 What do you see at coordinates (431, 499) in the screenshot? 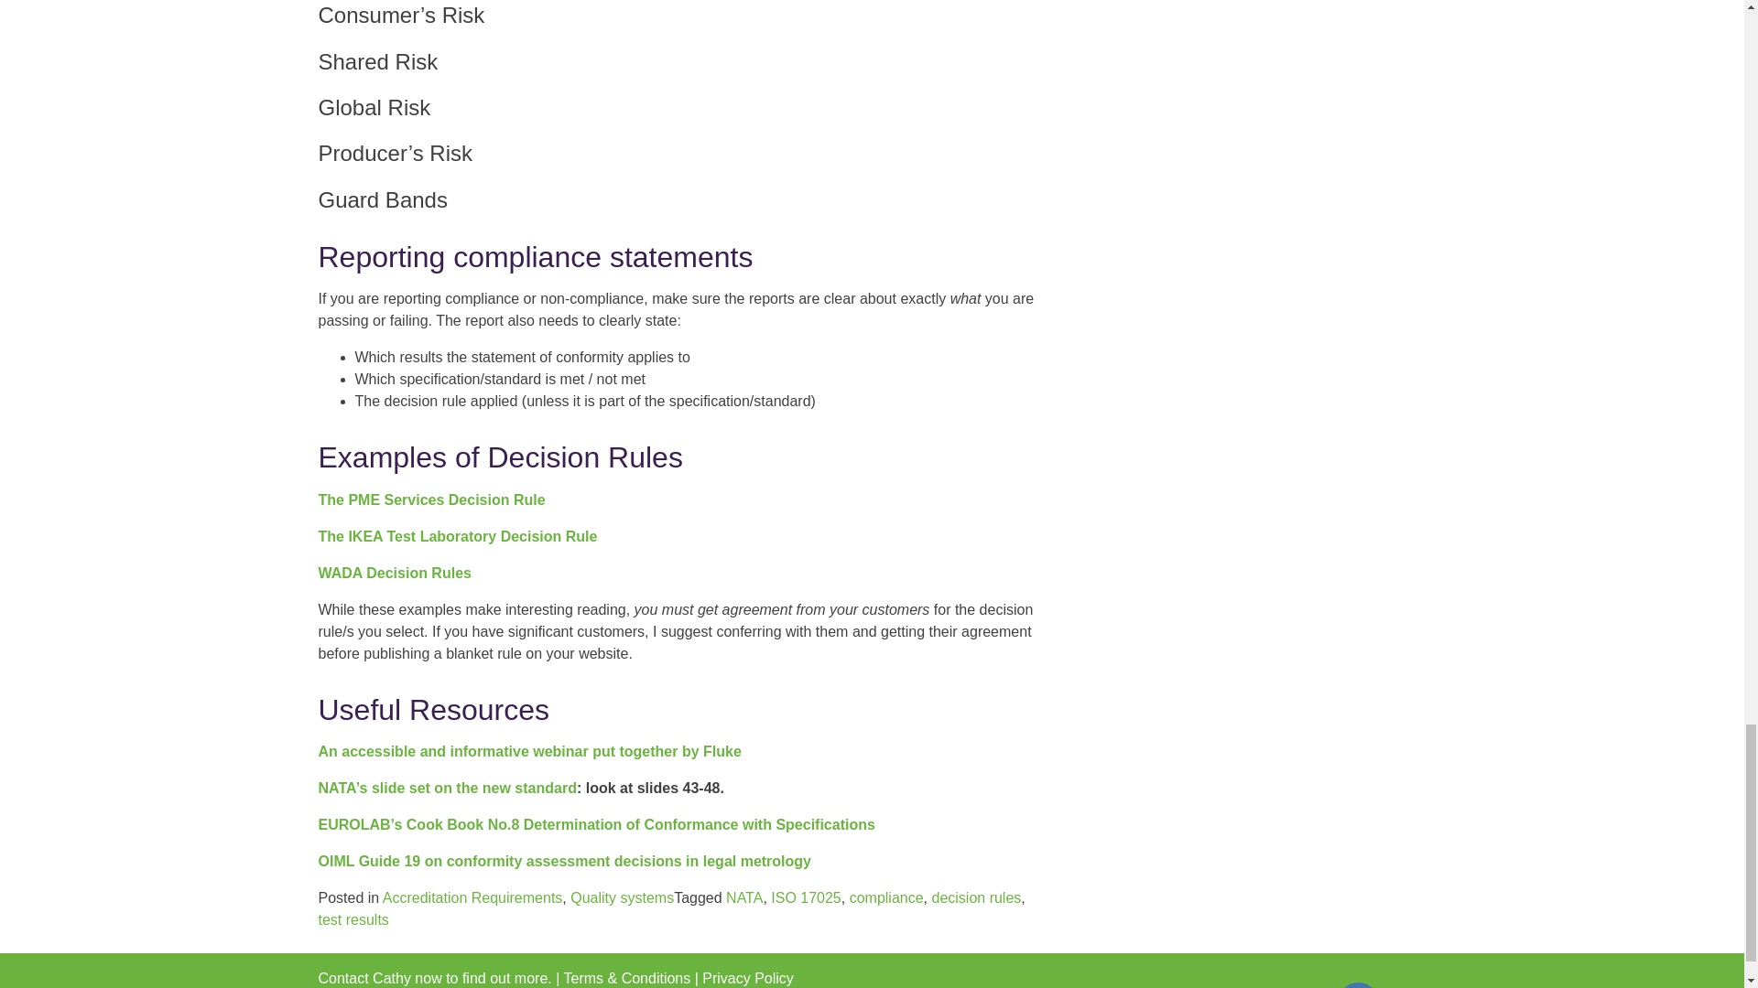
I see `The PME Services Decision Rule` at bounding box center [431, 499].